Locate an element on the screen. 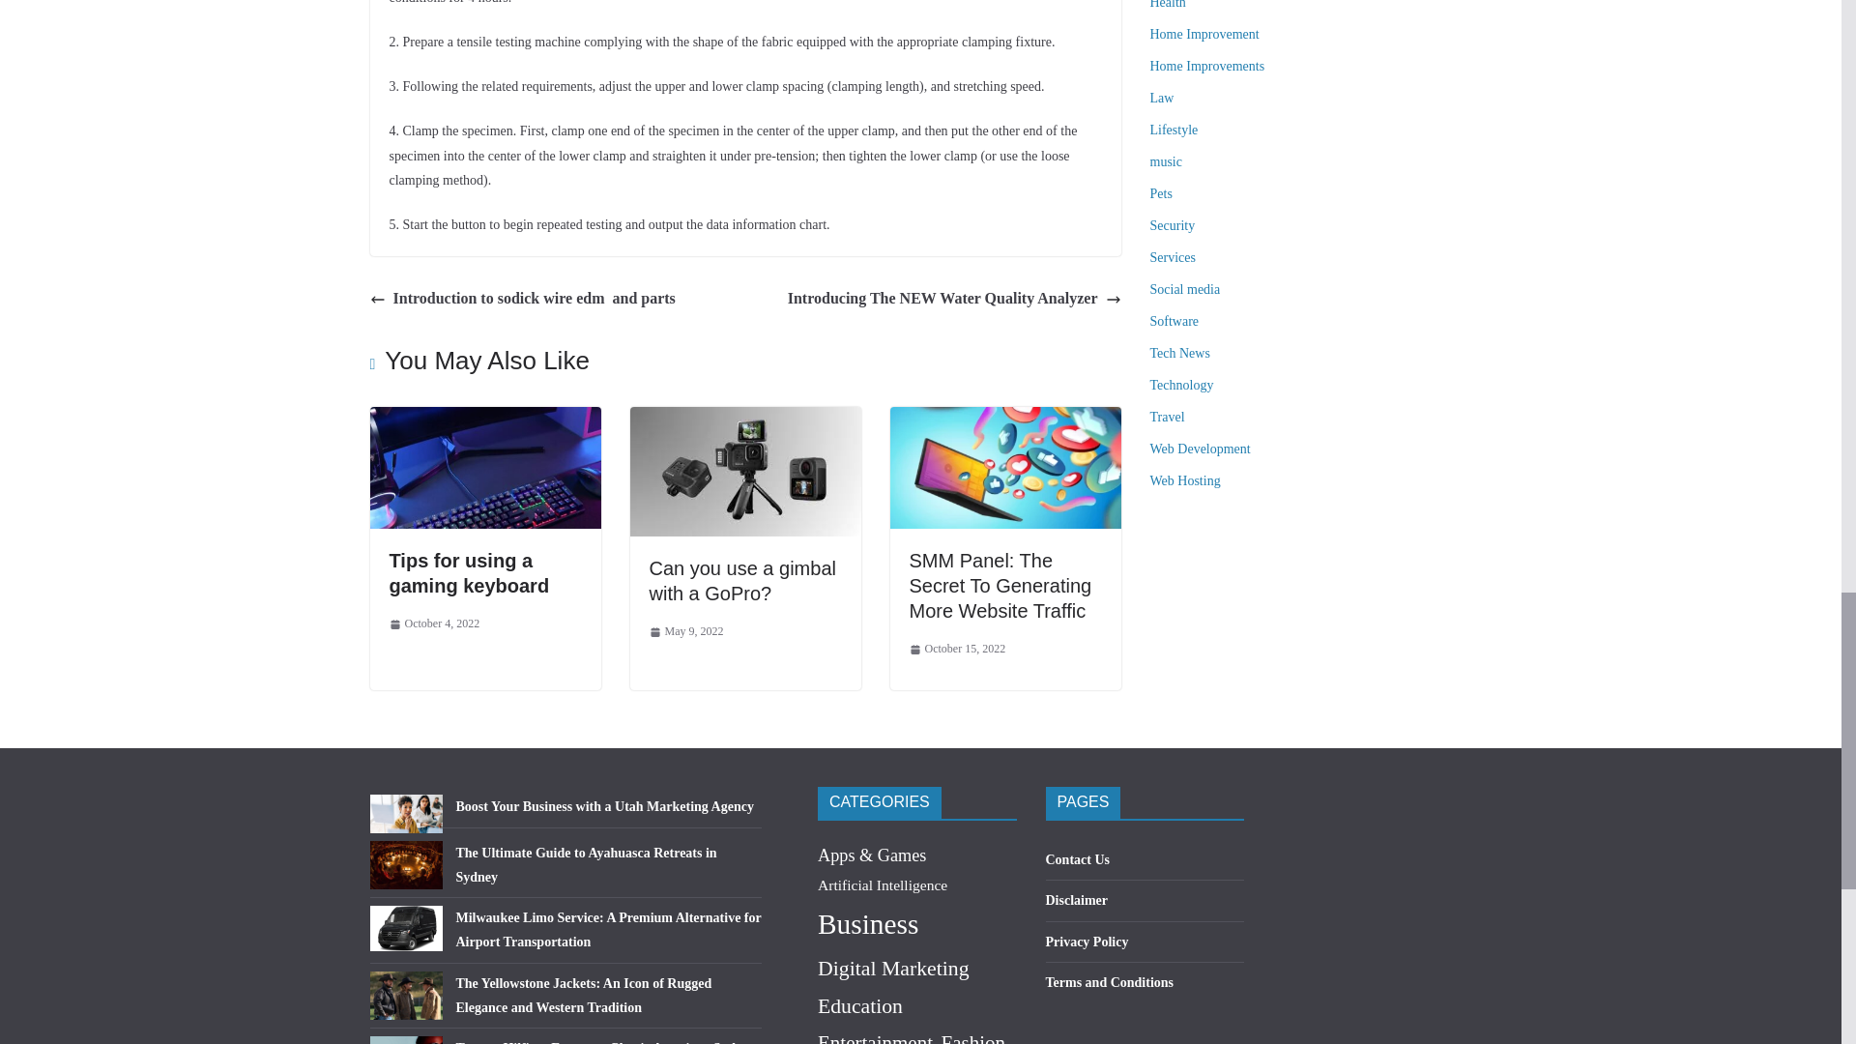  Tips for using a gaming keyboard is located at coordinates (468, 572).